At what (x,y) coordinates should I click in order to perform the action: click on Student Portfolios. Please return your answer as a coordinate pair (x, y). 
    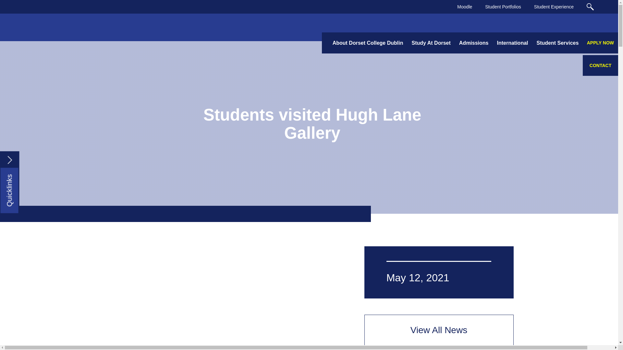
    Looking at the image, I should click on (503, 6).